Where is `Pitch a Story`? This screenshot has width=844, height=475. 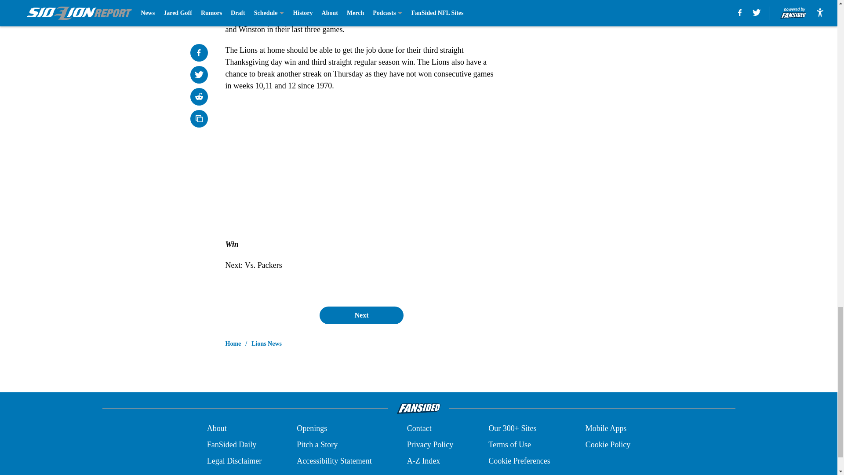
Pitch a Story is located at coordinates (317, 444).